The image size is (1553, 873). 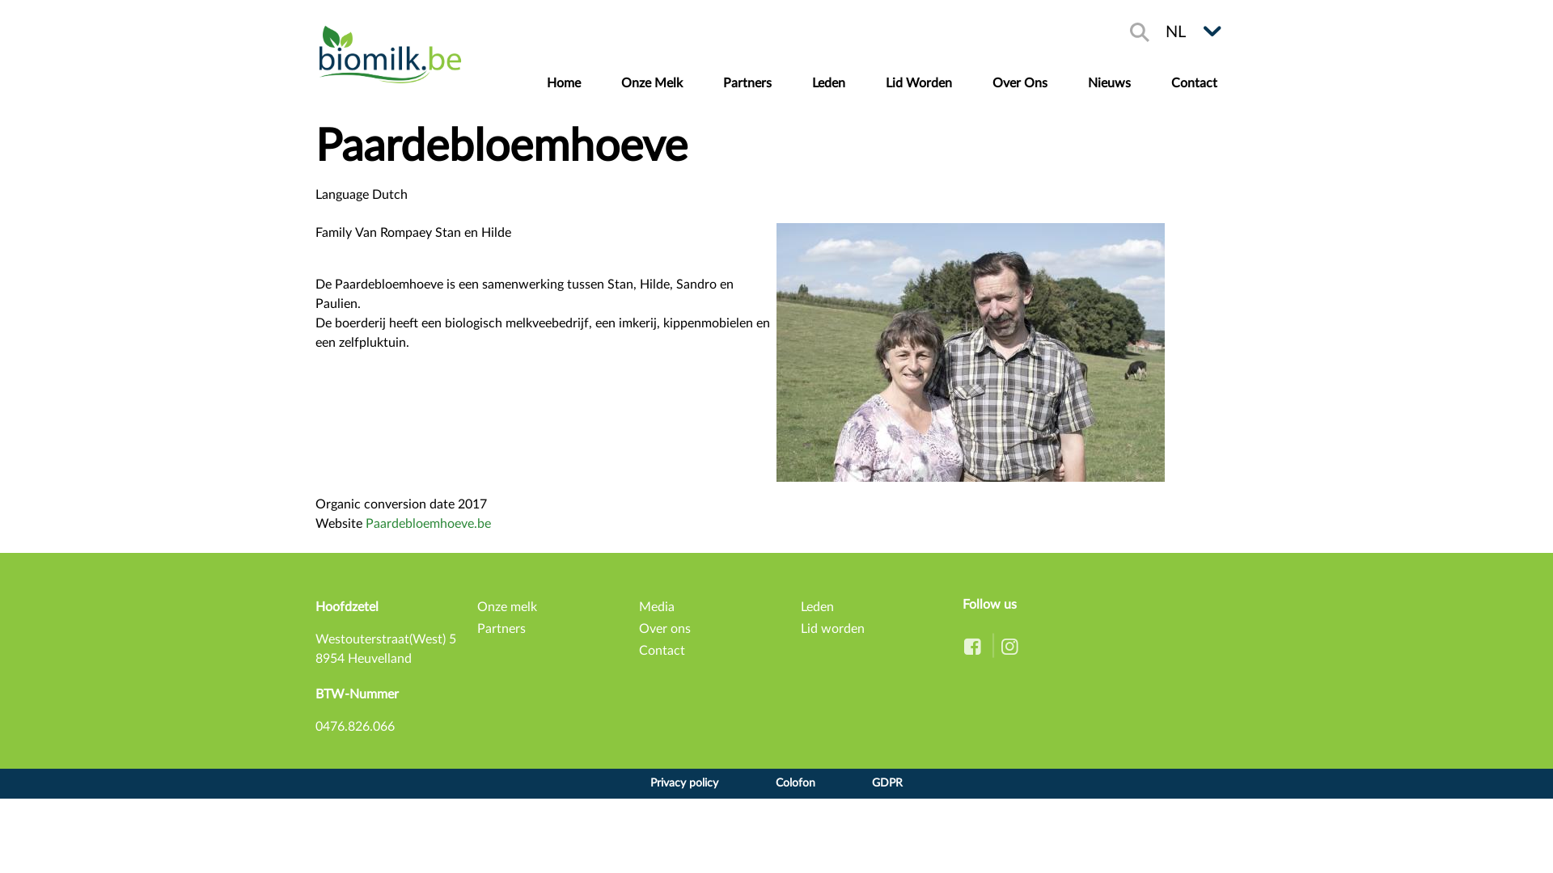 I want to click on Media, so click(x=657, y=606).